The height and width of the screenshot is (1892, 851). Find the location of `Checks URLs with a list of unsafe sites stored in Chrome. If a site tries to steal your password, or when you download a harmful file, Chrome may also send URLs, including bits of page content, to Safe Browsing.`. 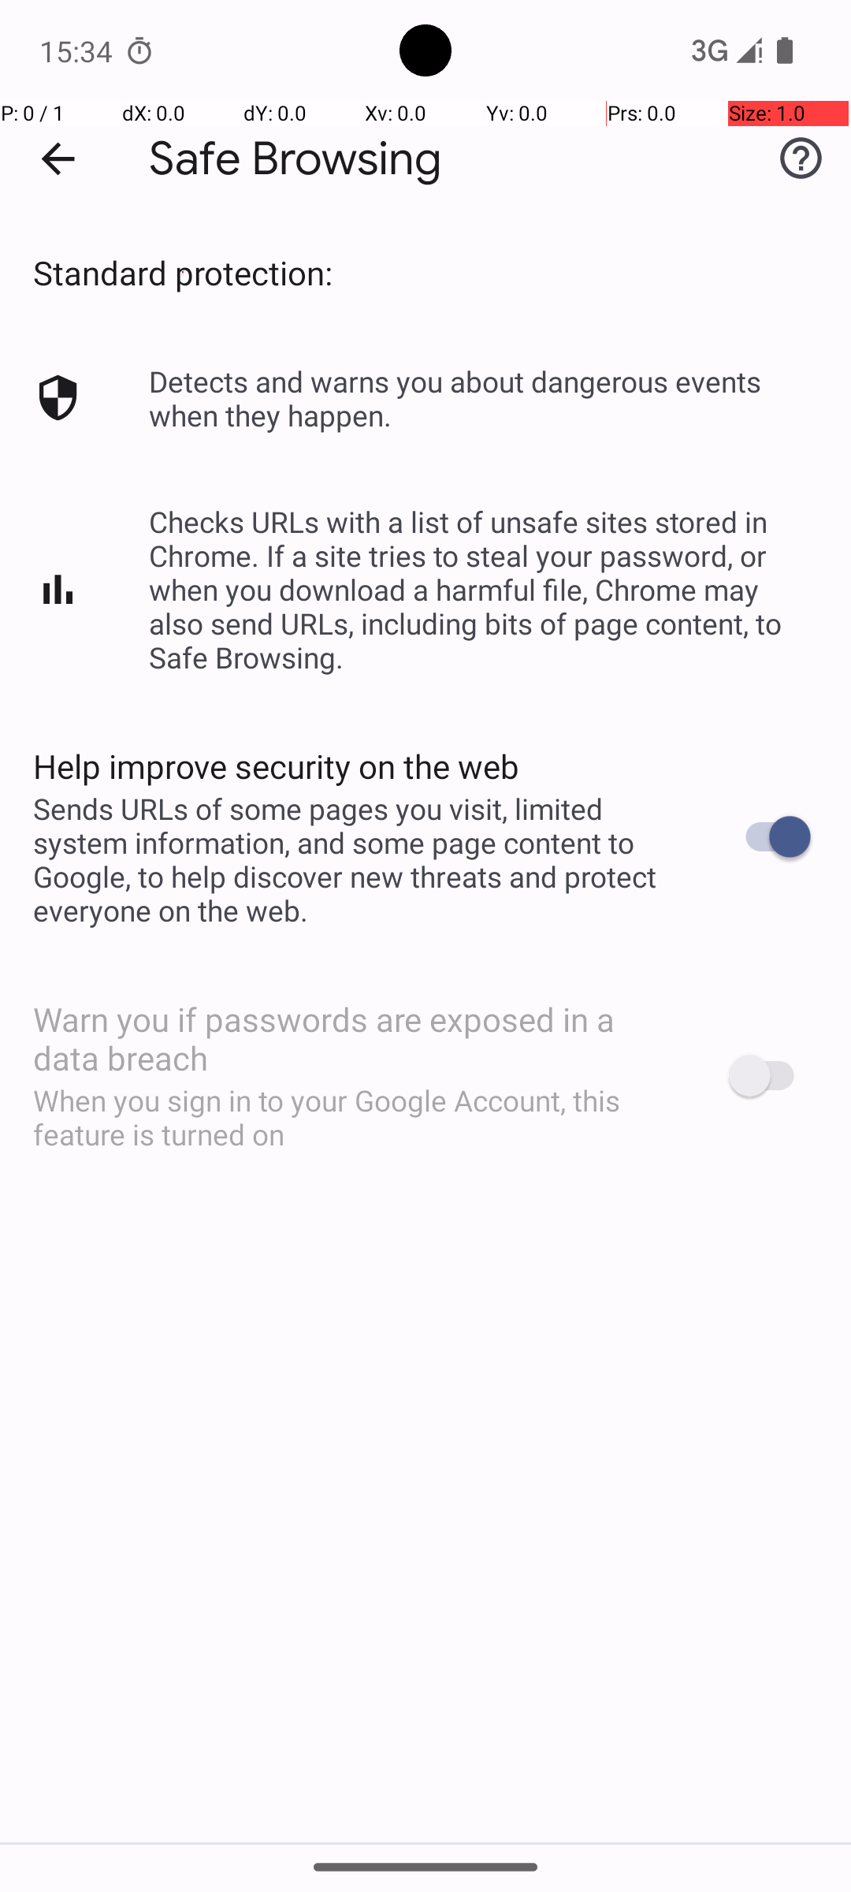

Checks URLs with a list of unsafe sites stored in Chrome. If a site tries to steal your password, or when you download a harmful file, Chrome may also send URLs, including bits of page content, to Safe Browsing. is located at coordinates (484, 590).